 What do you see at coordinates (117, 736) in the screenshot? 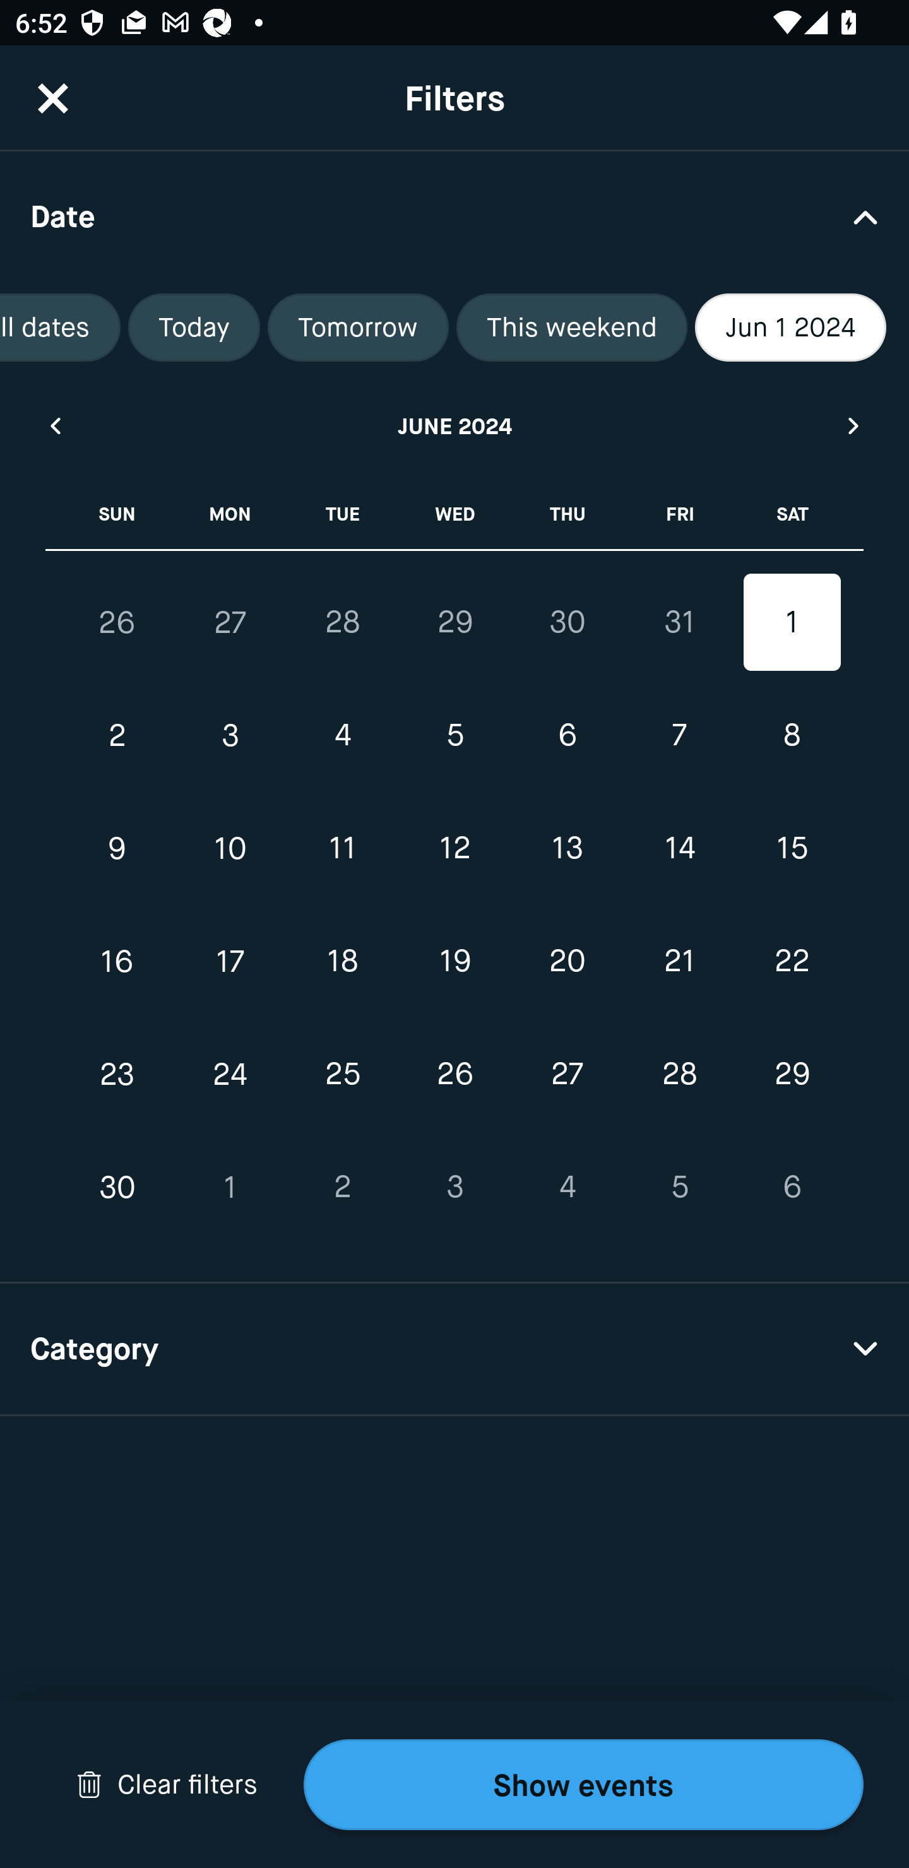
I see `2` at bounding box center [117, 736].